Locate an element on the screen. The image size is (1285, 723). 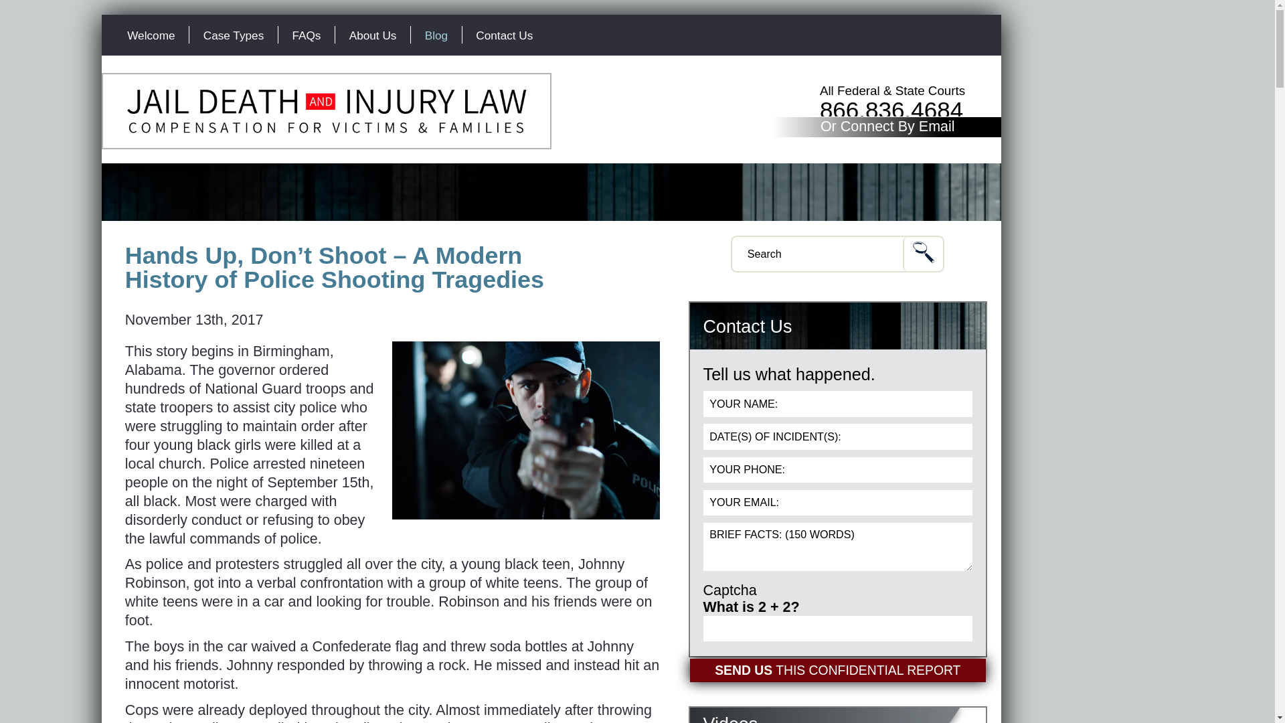
Or Connect By Email is located at coordinates (887, 127).